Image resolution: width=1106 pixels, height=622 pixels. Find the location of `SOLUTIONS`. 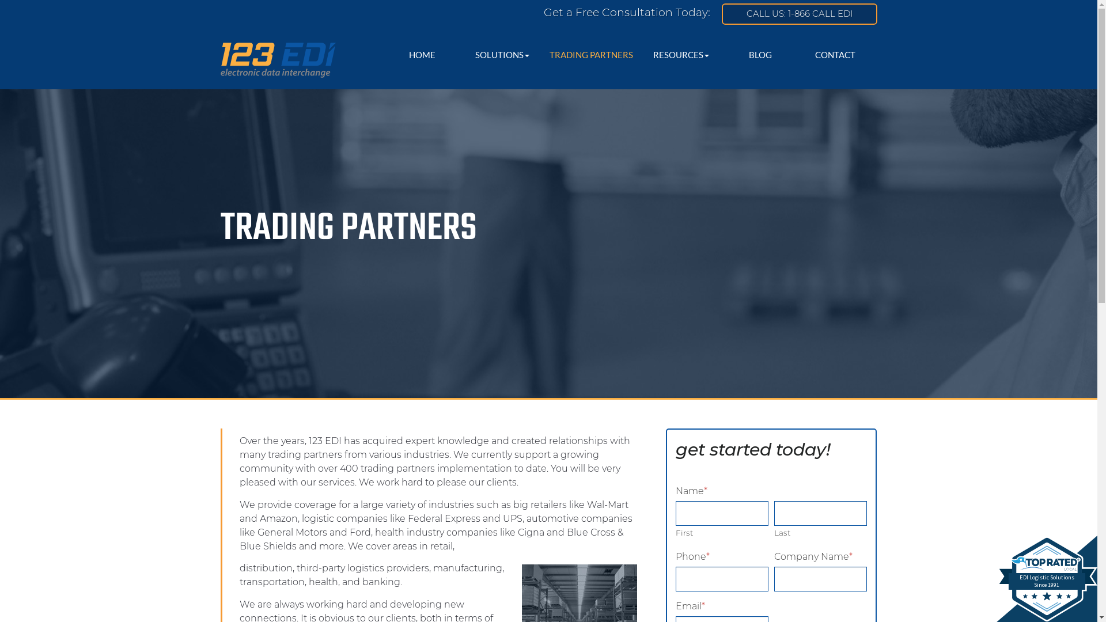

SOLUTIONS is located at coordinates (502, 55).